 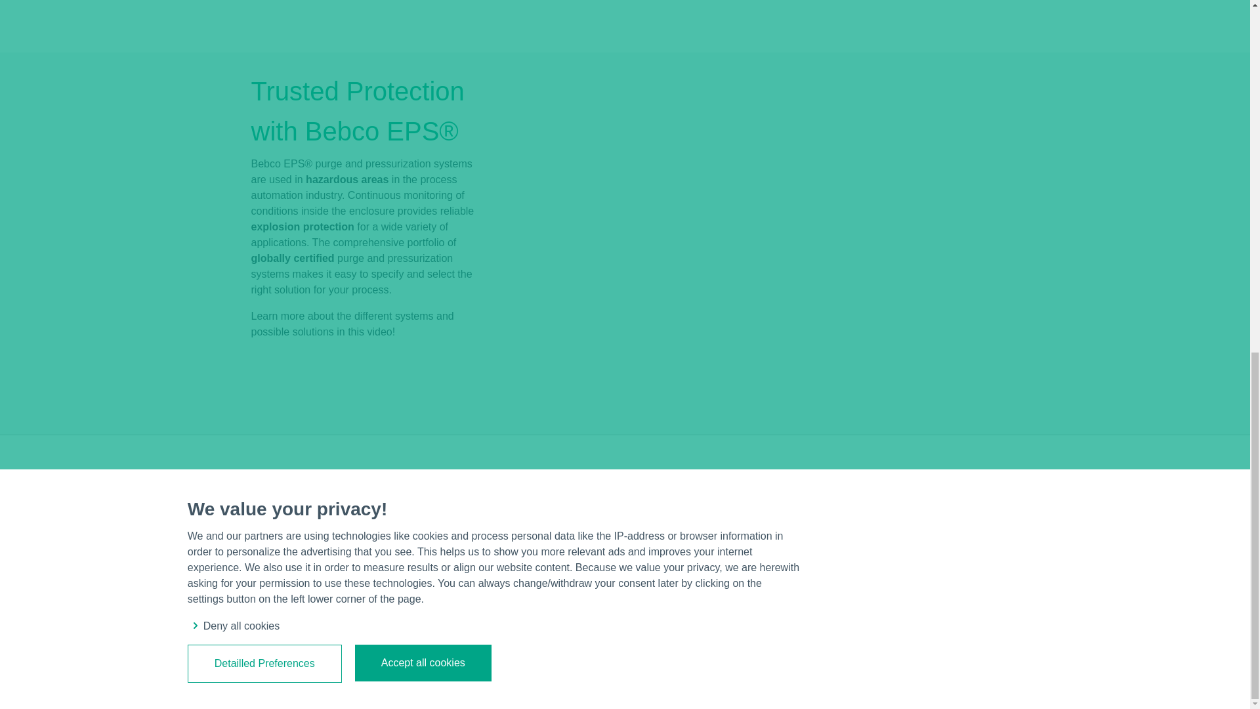 I want to click on E-News, so click(x=932, y=676).